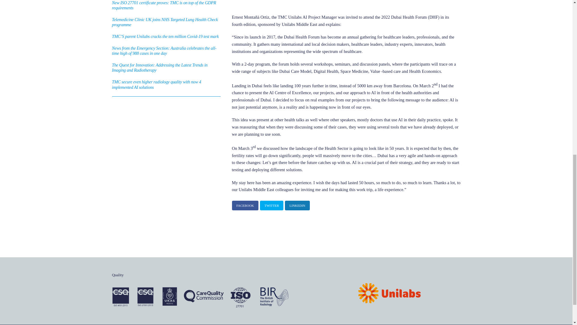  What do you see at coordinates (245, 205) in the screenshot?
I see `FACEBOOK` at bounding box center [245, 205].